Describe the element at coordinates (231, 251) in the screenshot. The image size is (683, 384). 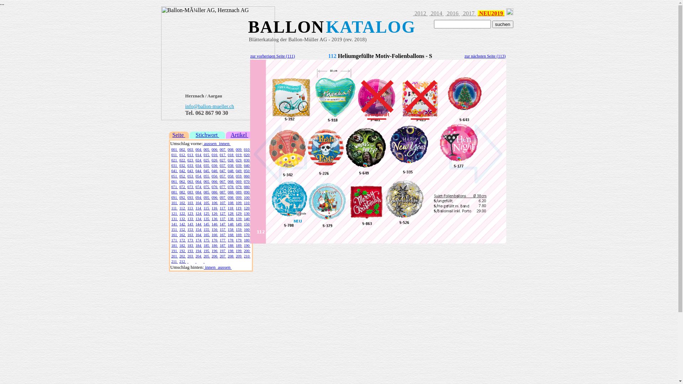
I see `198 ` at that location.